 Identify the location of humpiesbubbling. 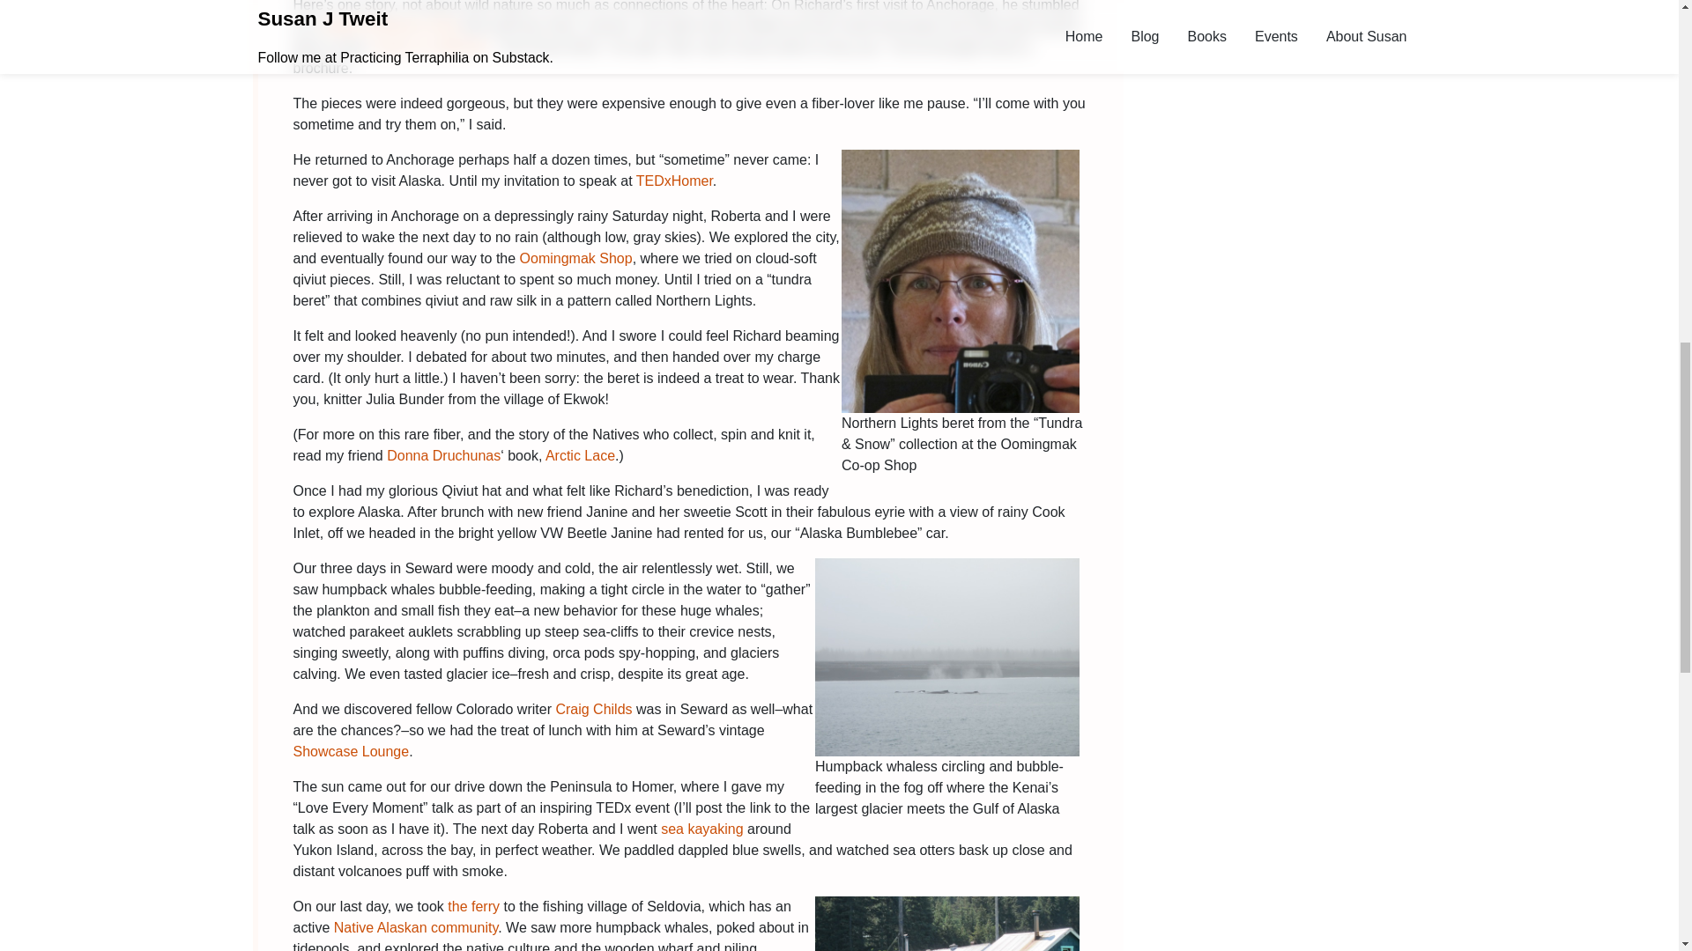
(946, 657).